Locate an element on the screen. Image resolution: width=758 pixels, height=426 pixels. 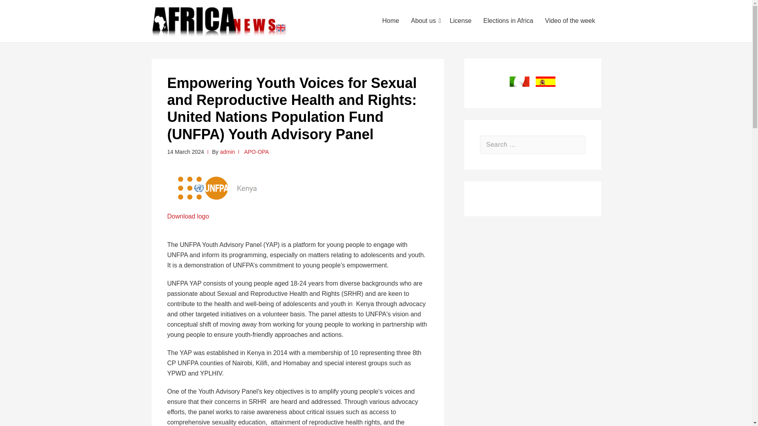
About us is located at coordinates (424, 21).